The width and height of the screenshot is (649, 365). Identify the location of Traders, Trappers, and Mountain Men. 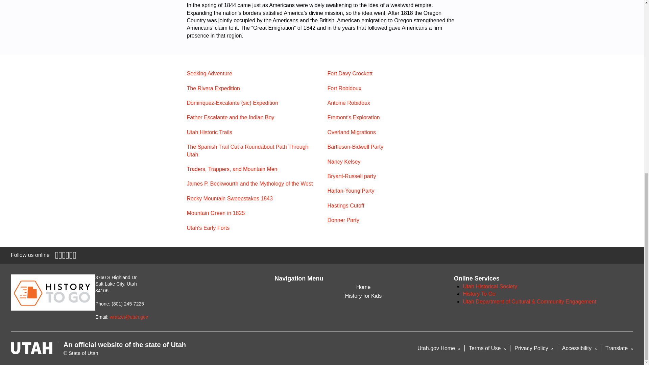
(232, 169).